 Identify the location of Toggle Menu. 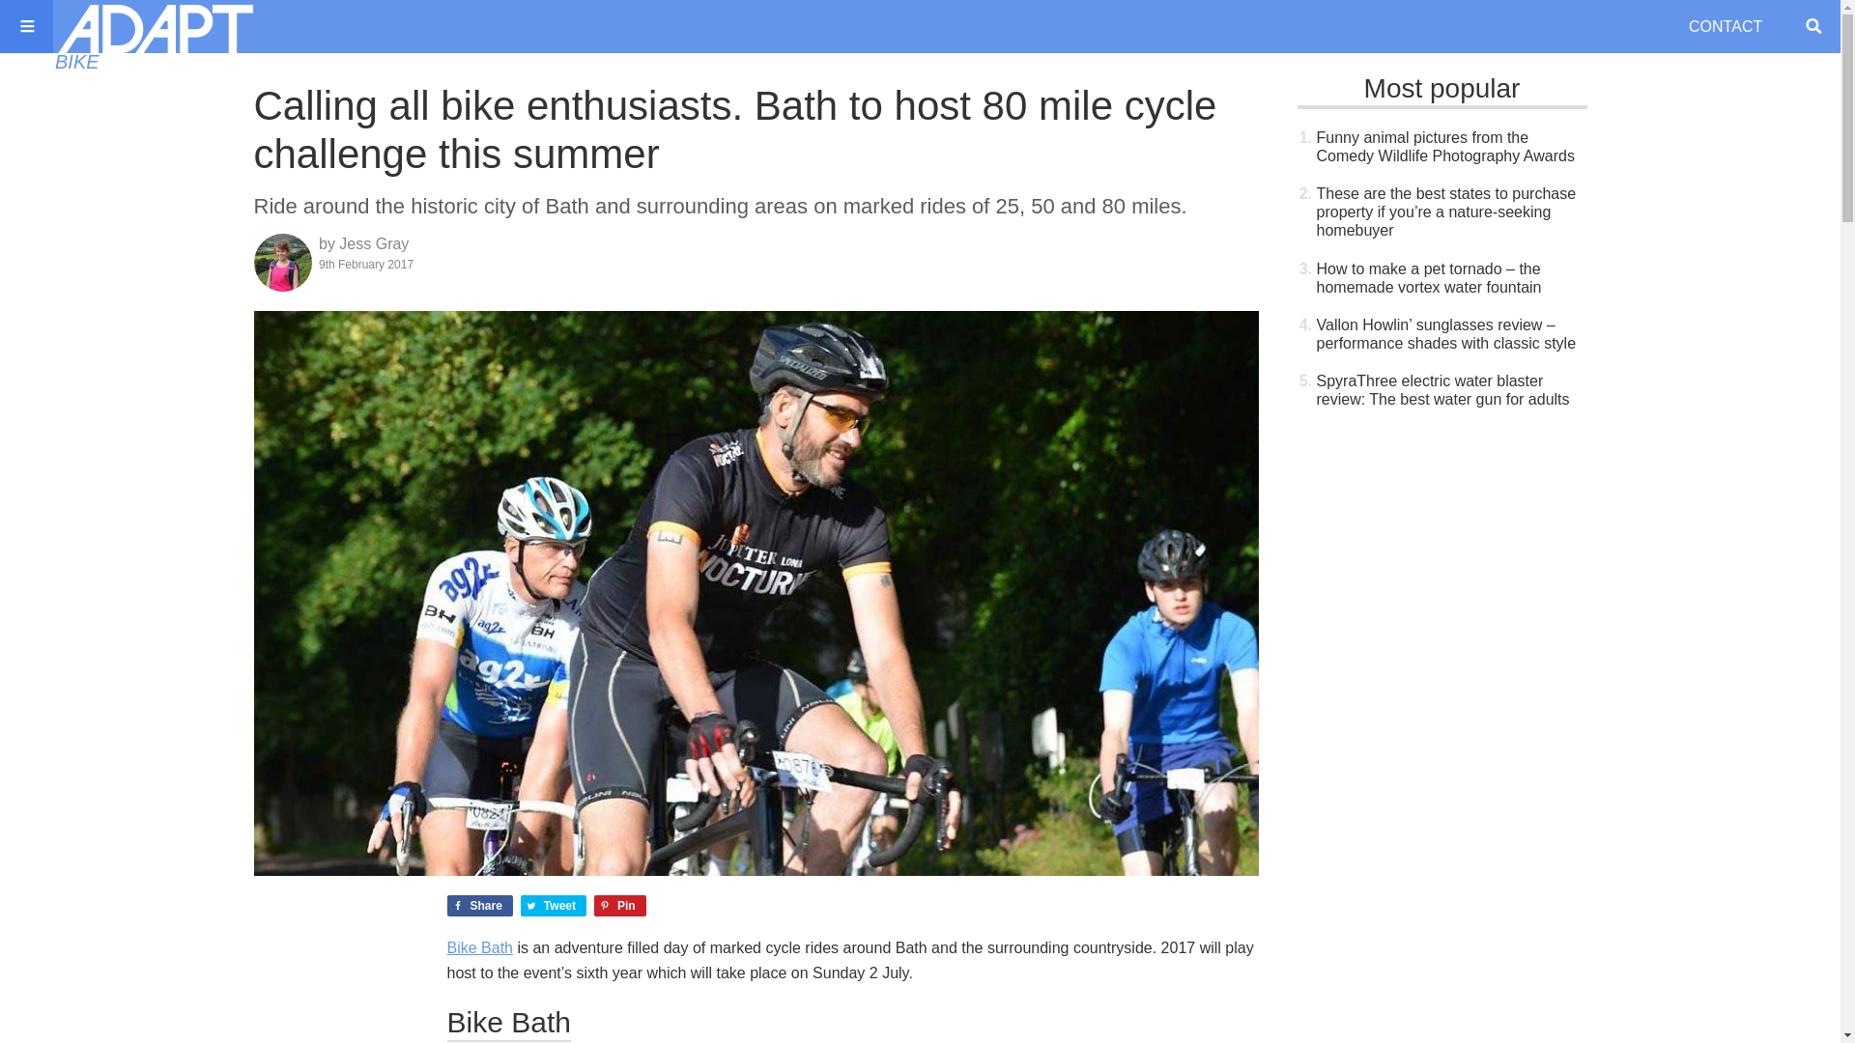
(27, 25).